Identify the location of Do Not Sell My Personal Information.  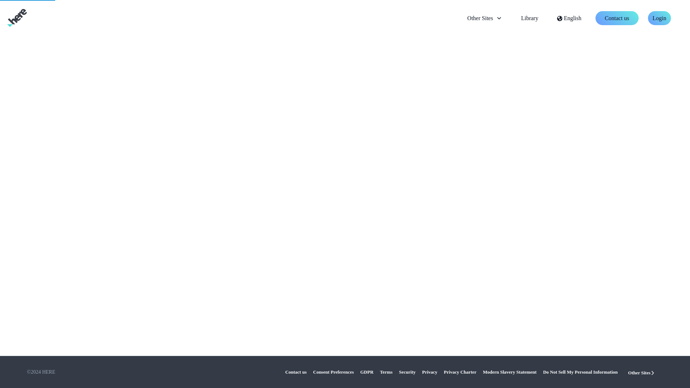
(579, 372).